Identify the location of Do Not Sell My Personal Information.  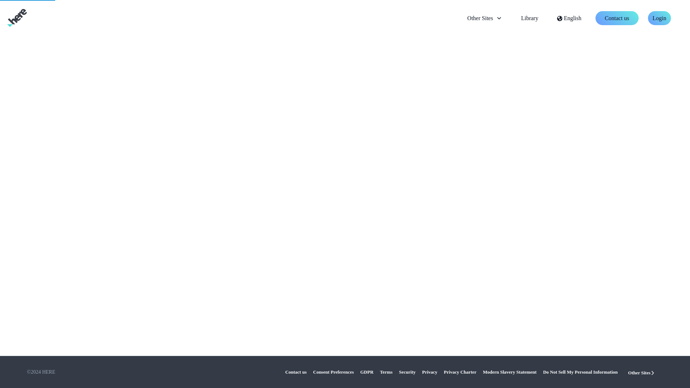
(579, 372).